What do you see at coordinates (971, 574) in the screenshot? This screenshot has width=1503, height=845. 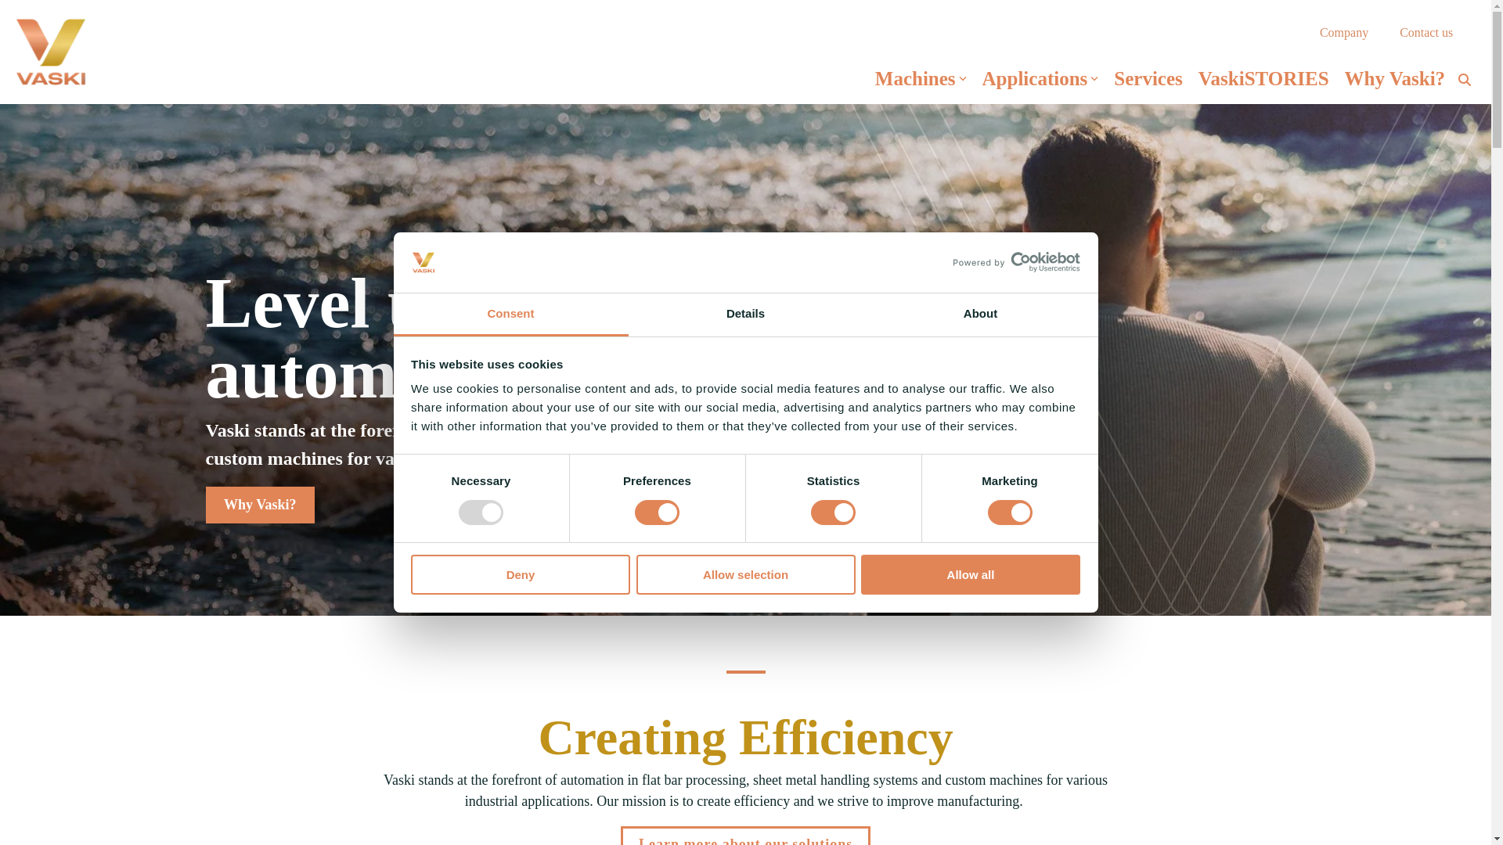 I see `Allow all` at bounding box center [971, 574].